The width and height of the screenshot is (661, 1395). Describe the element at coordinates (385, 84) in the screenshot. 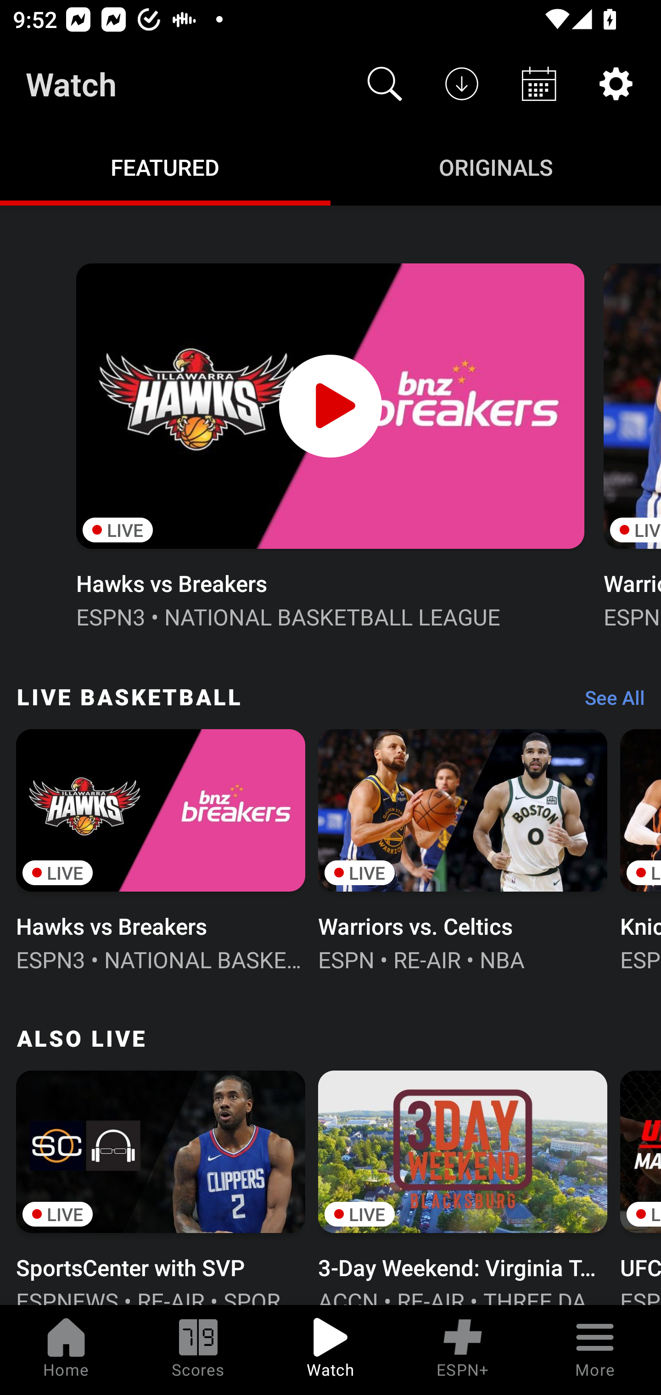

I see `Search` at that location.